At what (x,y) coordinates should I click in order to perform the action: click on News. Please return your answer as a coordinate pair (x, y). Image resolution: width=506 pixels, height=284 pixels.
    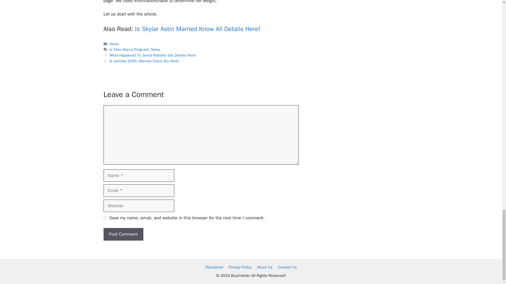
    Looking at the image, I should click on (155, 49).